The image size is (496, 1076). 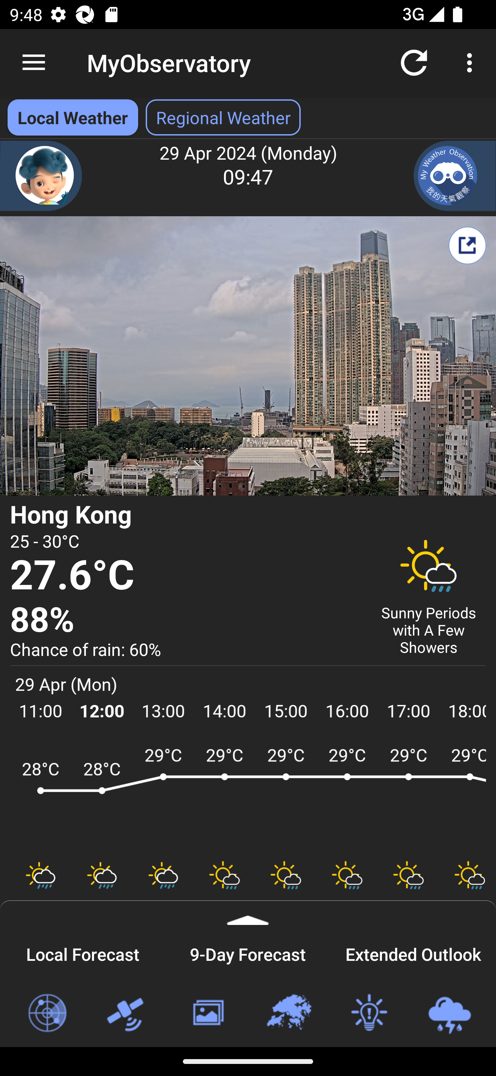 I want to click on ARWF, so click(x=248, y=797).